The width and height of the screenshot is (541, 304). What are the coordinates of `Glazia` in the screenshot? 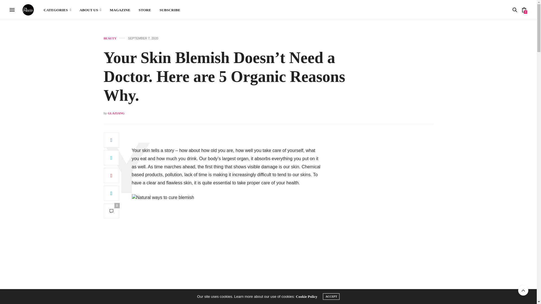 It's located at (28, 10).